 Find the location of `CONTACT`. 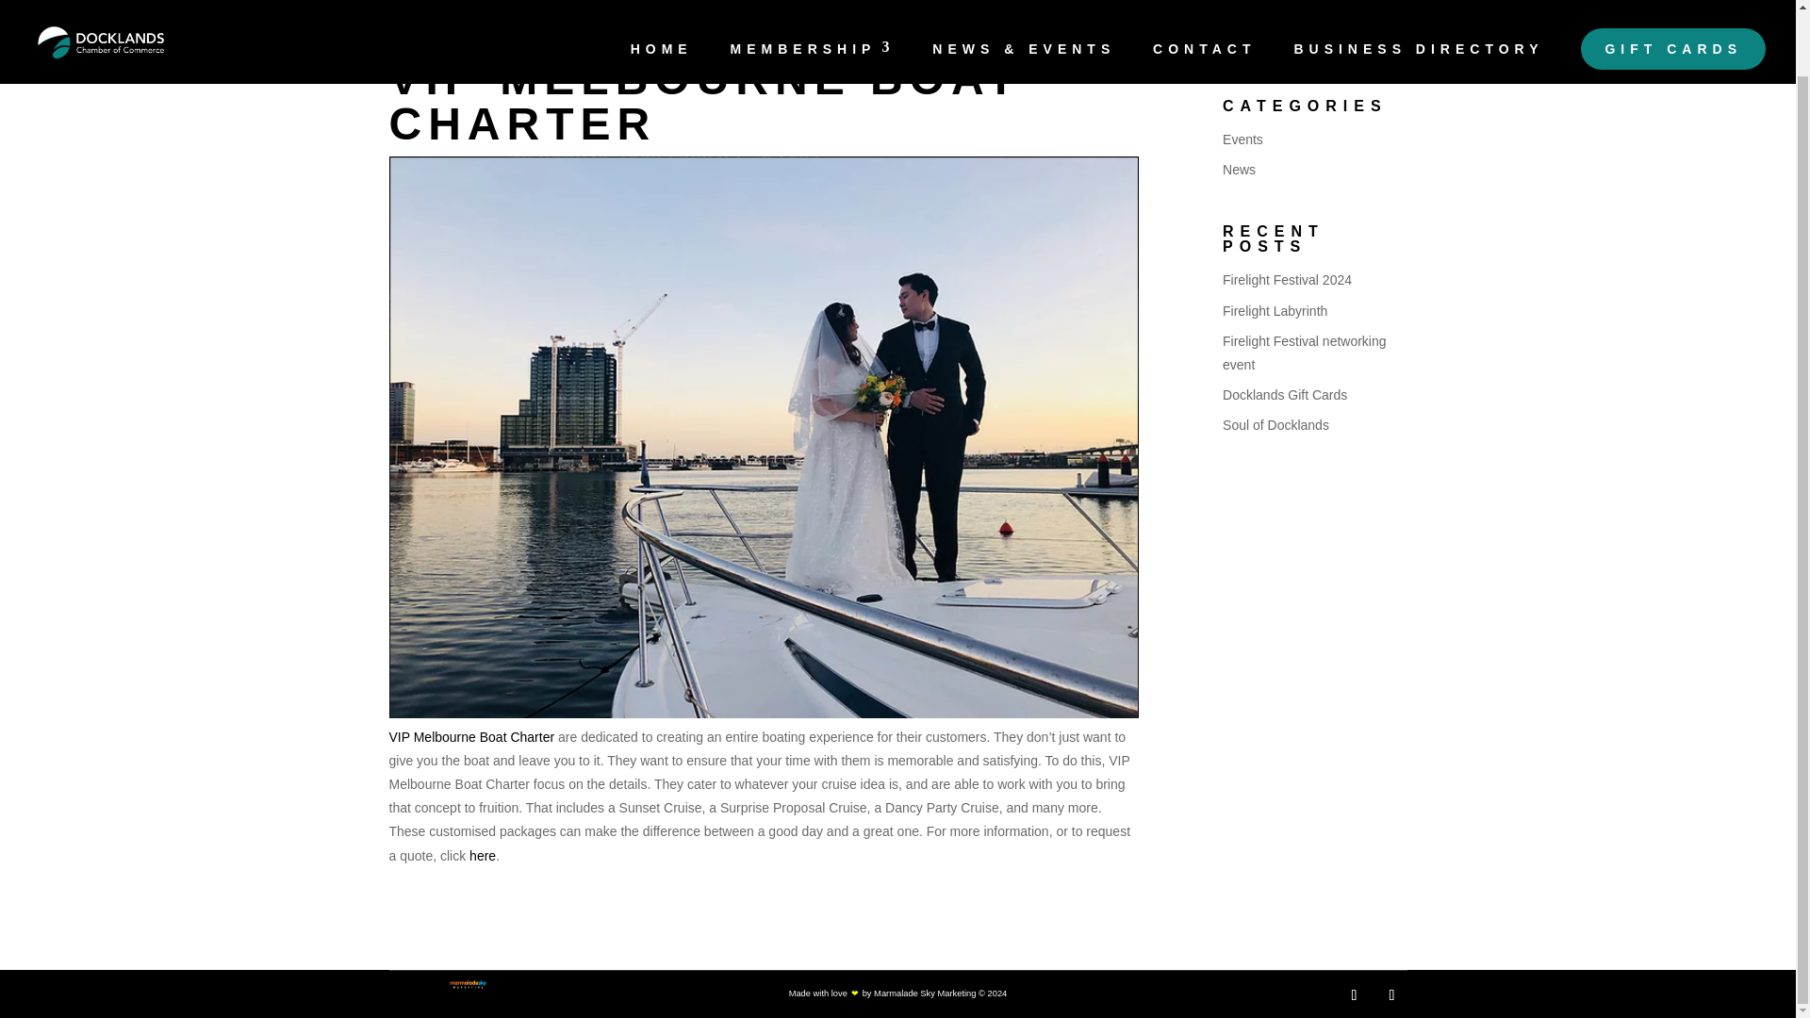

CONTACT is located at coordinates (1205, 8).